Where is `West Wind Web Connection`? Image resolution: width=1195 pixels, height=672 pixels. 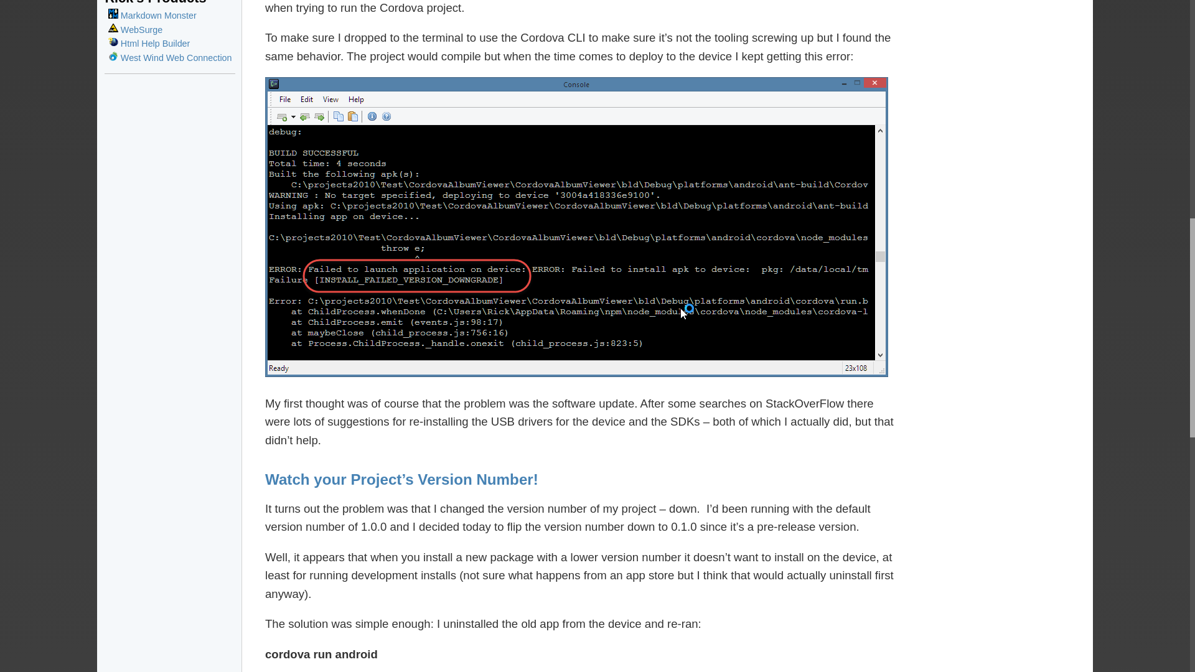 West Wind Web Connection is located at coordinates (170, 58).